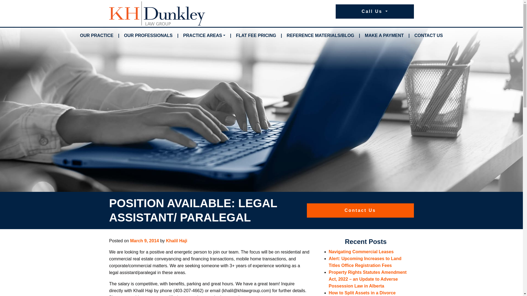 This screenshot has width=527, height=296. I want to click on CONTACT US, so click(429, 36).